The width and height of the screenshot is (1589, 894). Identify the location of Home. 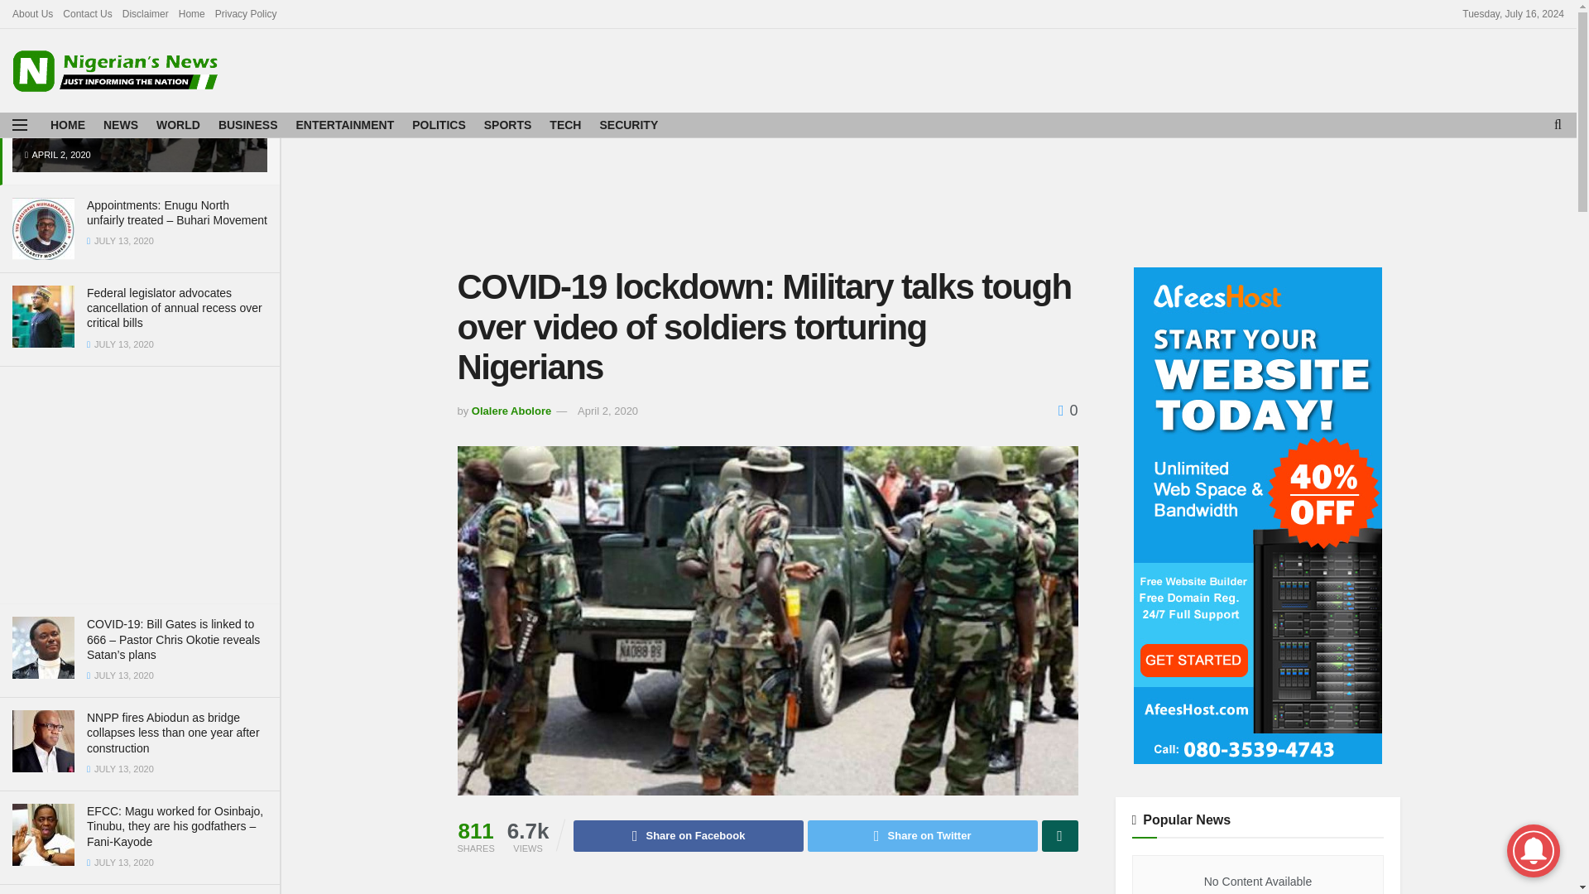
(191, 13).